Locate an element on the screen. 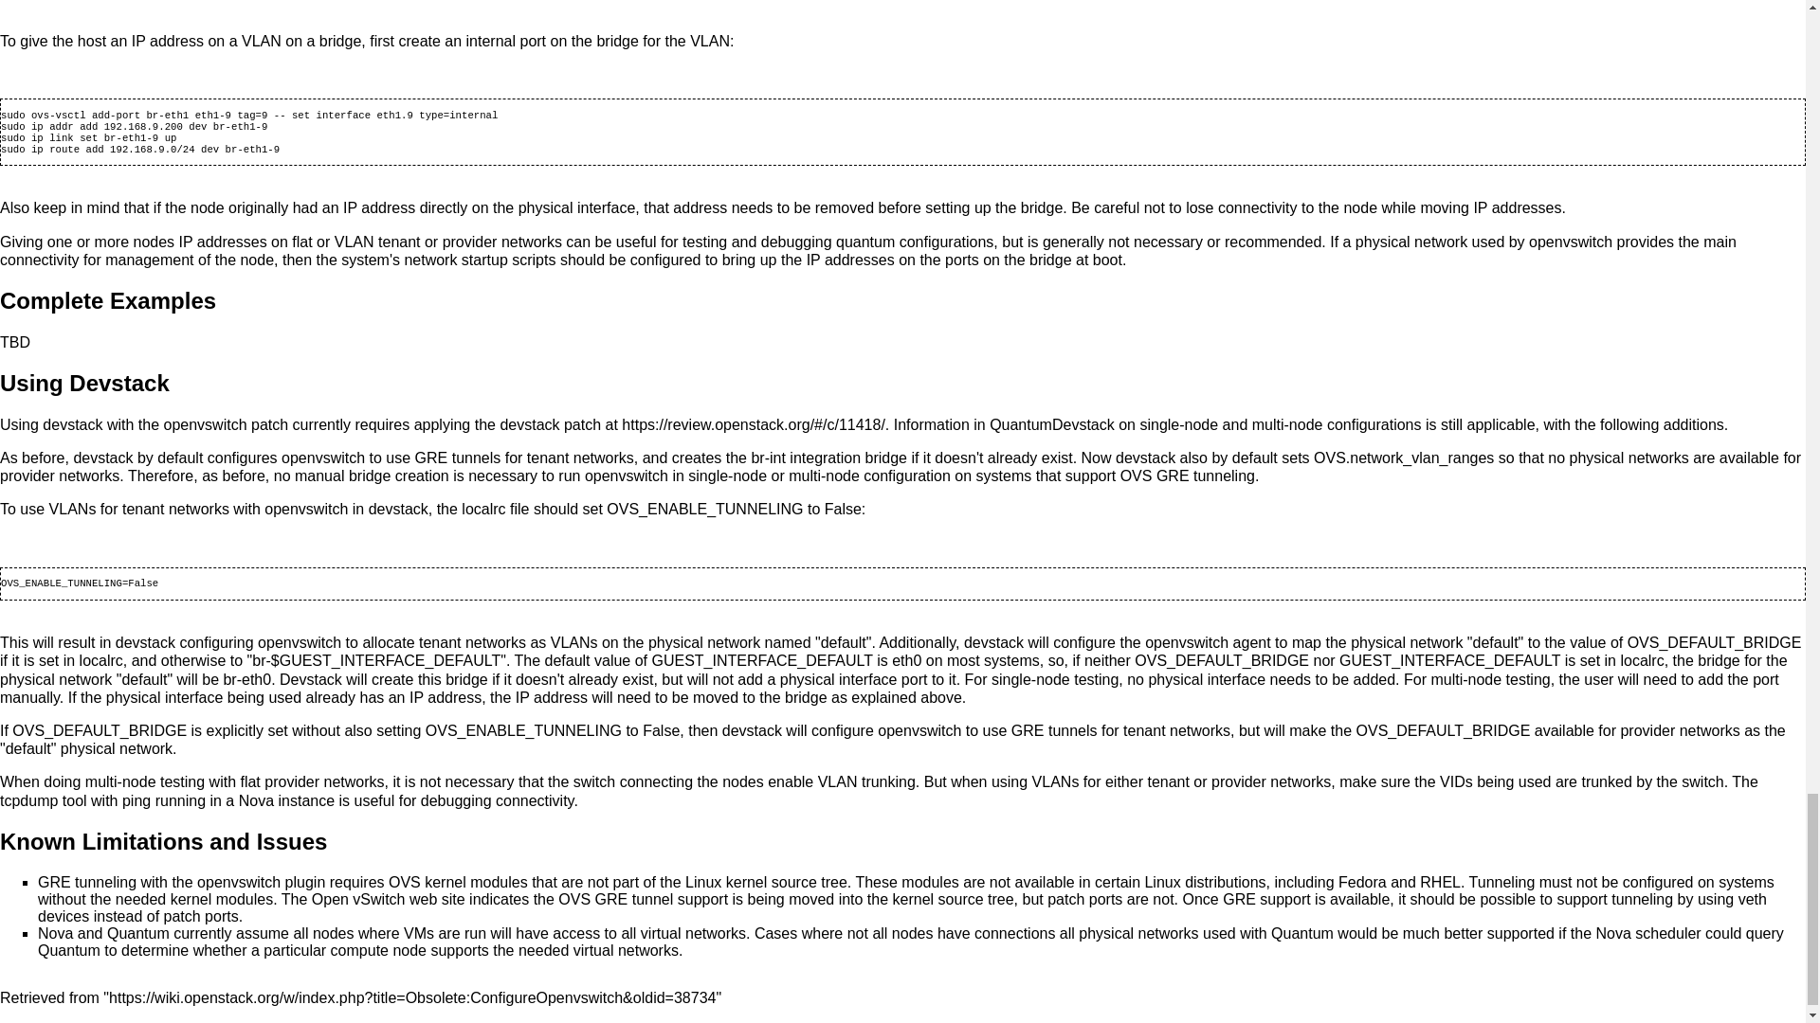 The image size is (1820, 1023). QuantumDevstack is located at coordinates (1052, 424).